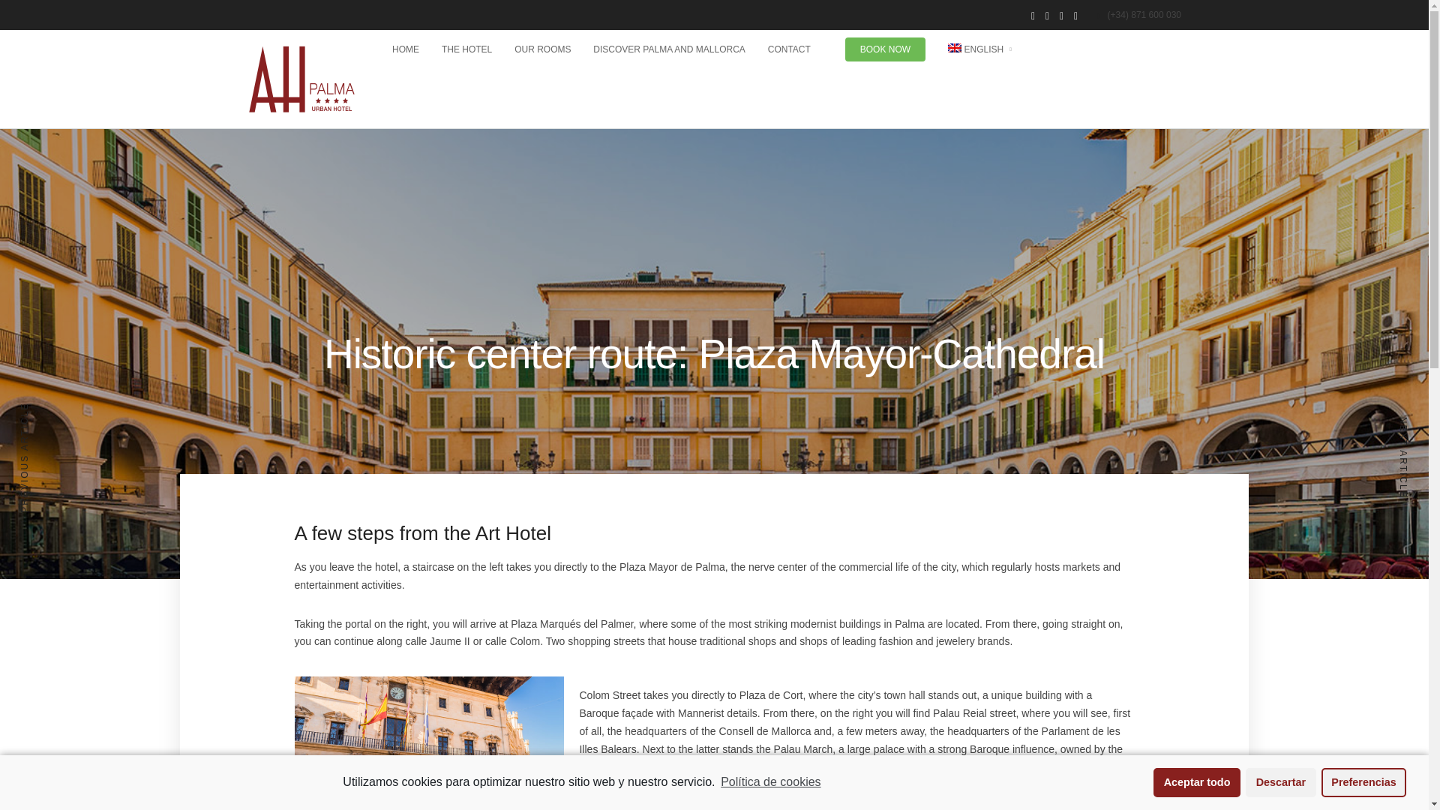 The height and width of the screenshot is (810, 1440). I want to click on HOME, so click(405, 49).